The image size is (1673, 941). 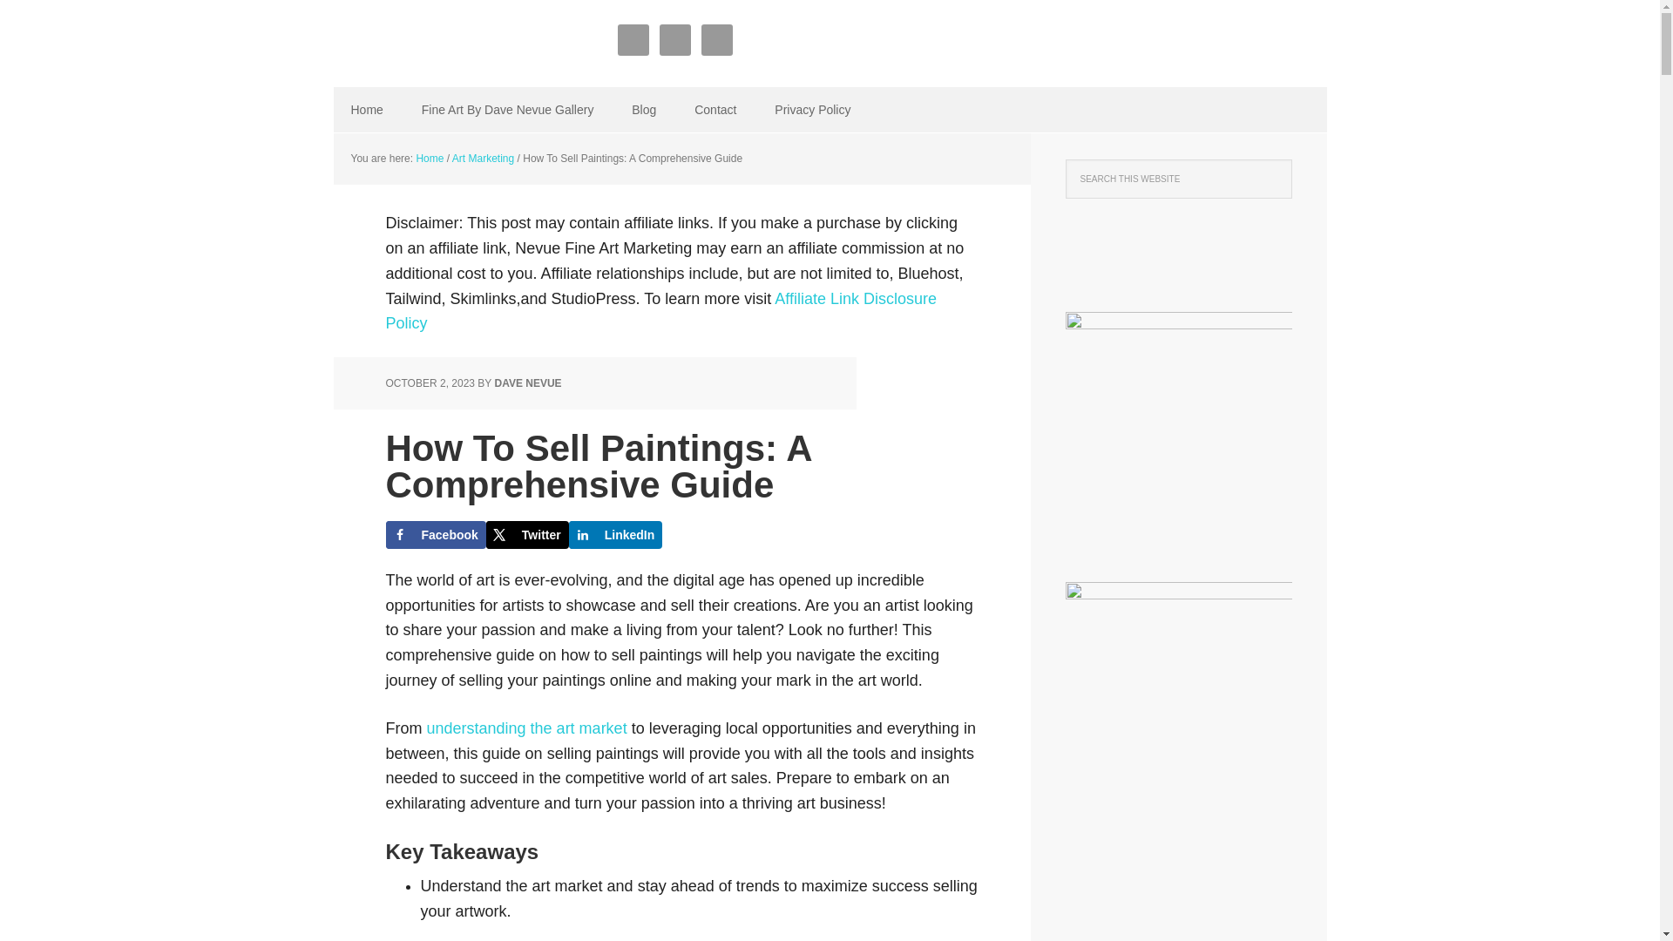 I want to click on Contact, so click(x=715, y=110).